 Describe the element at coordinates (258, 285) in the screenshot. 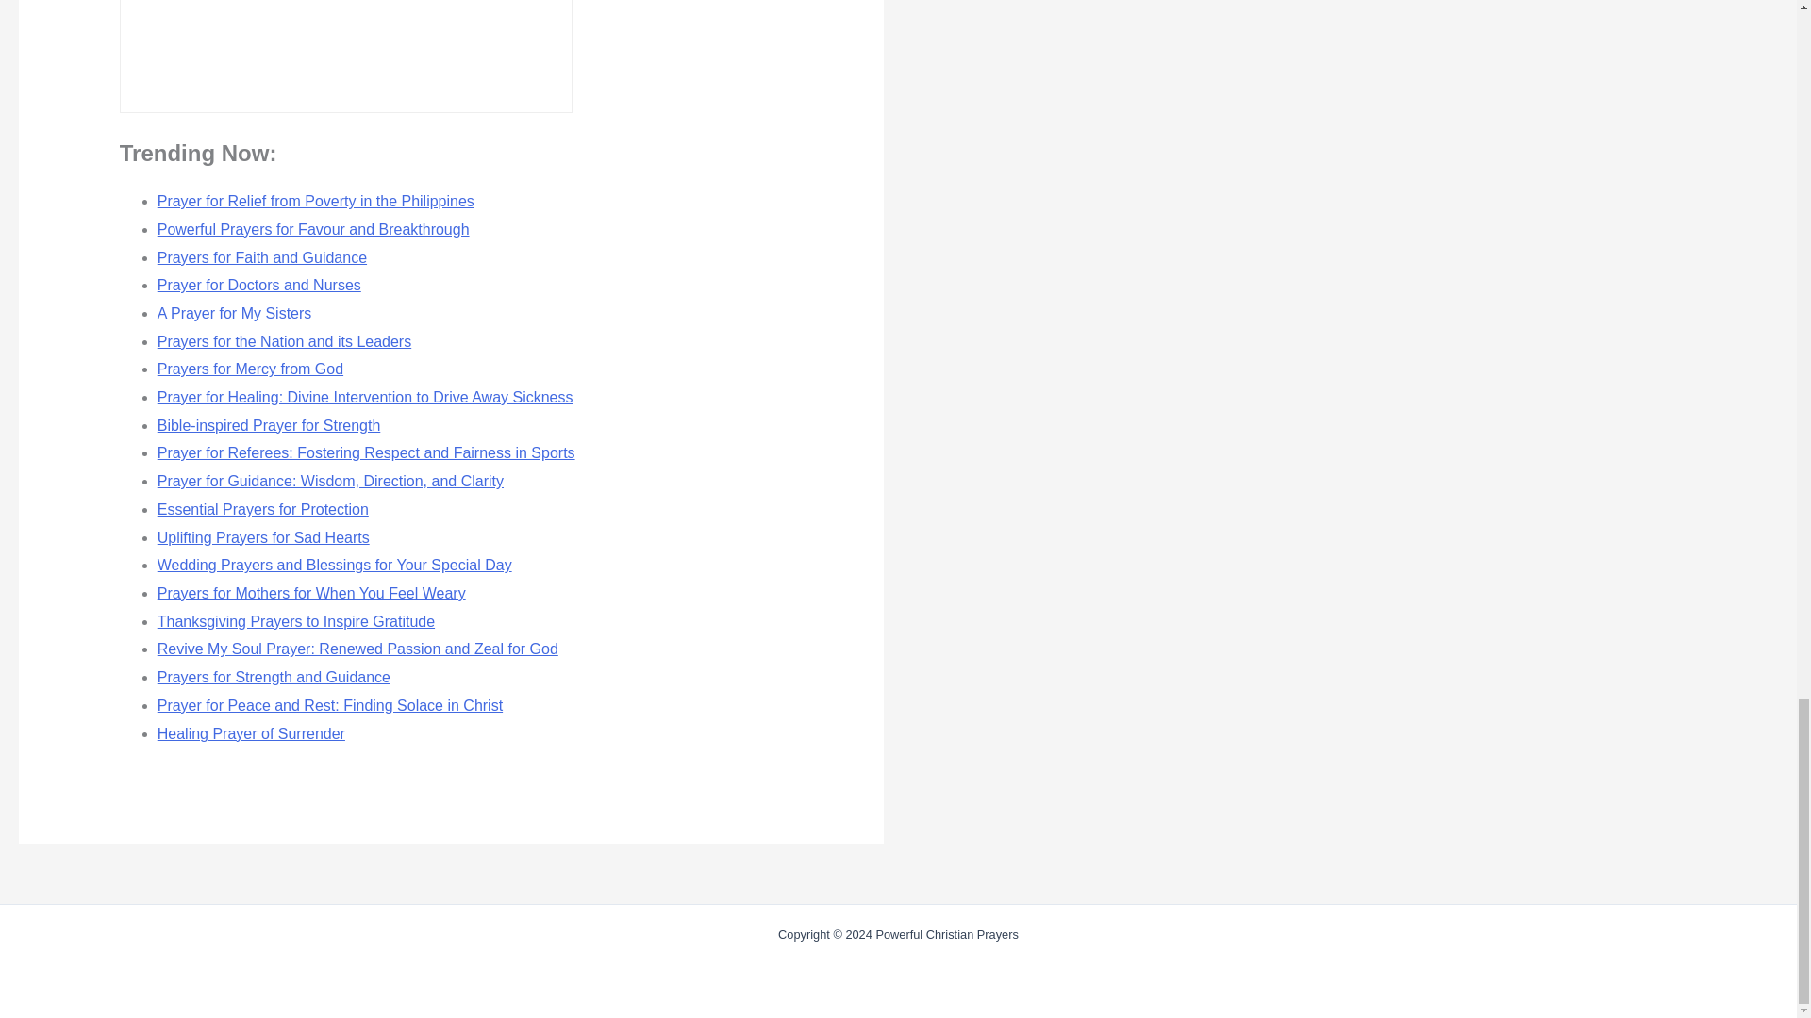

I see `Prayer for Doctors and Nurses` at that location.